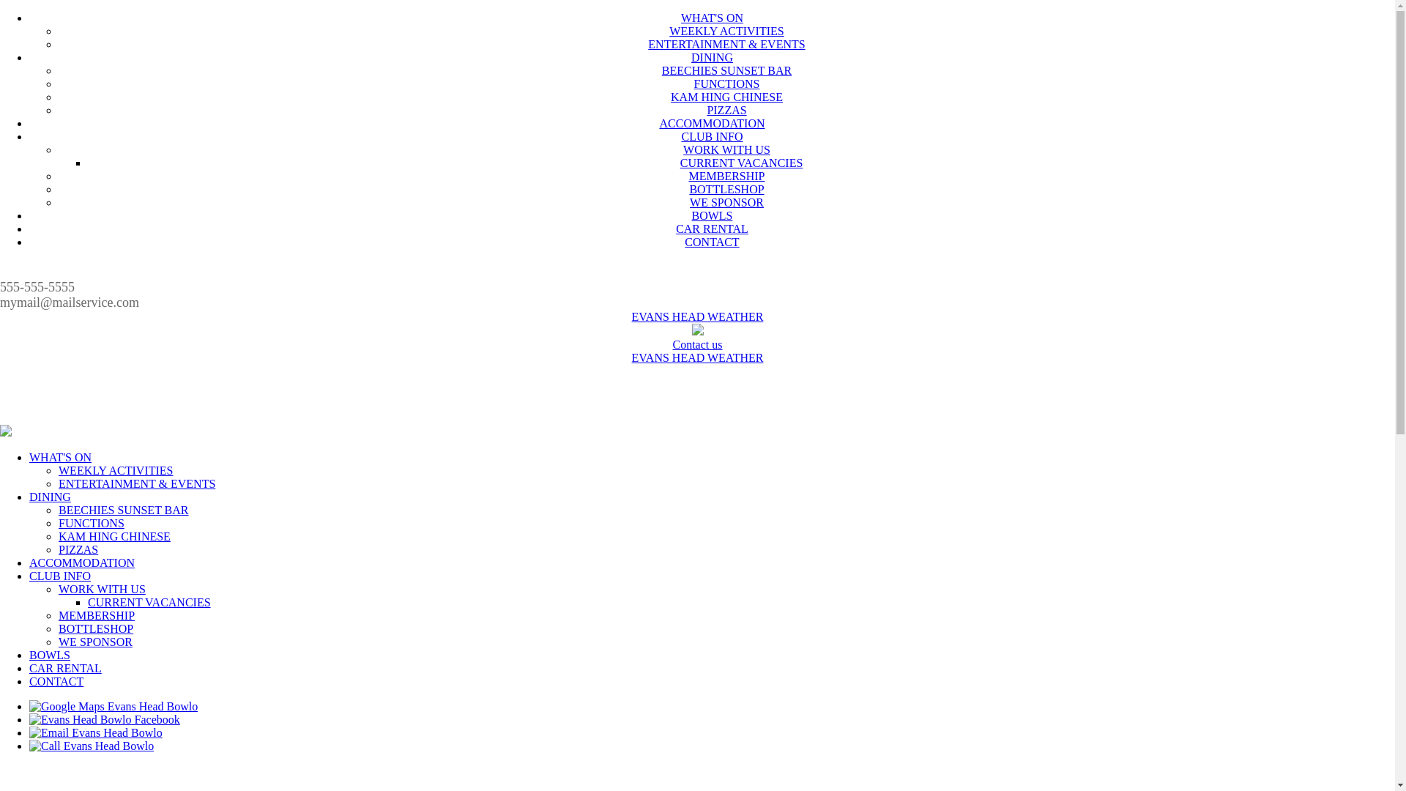 The image size is (1406, 791). Describe the element at coordinates (742, 163) in the screenshot. I see `CURRENT VACANCIES` at that location.